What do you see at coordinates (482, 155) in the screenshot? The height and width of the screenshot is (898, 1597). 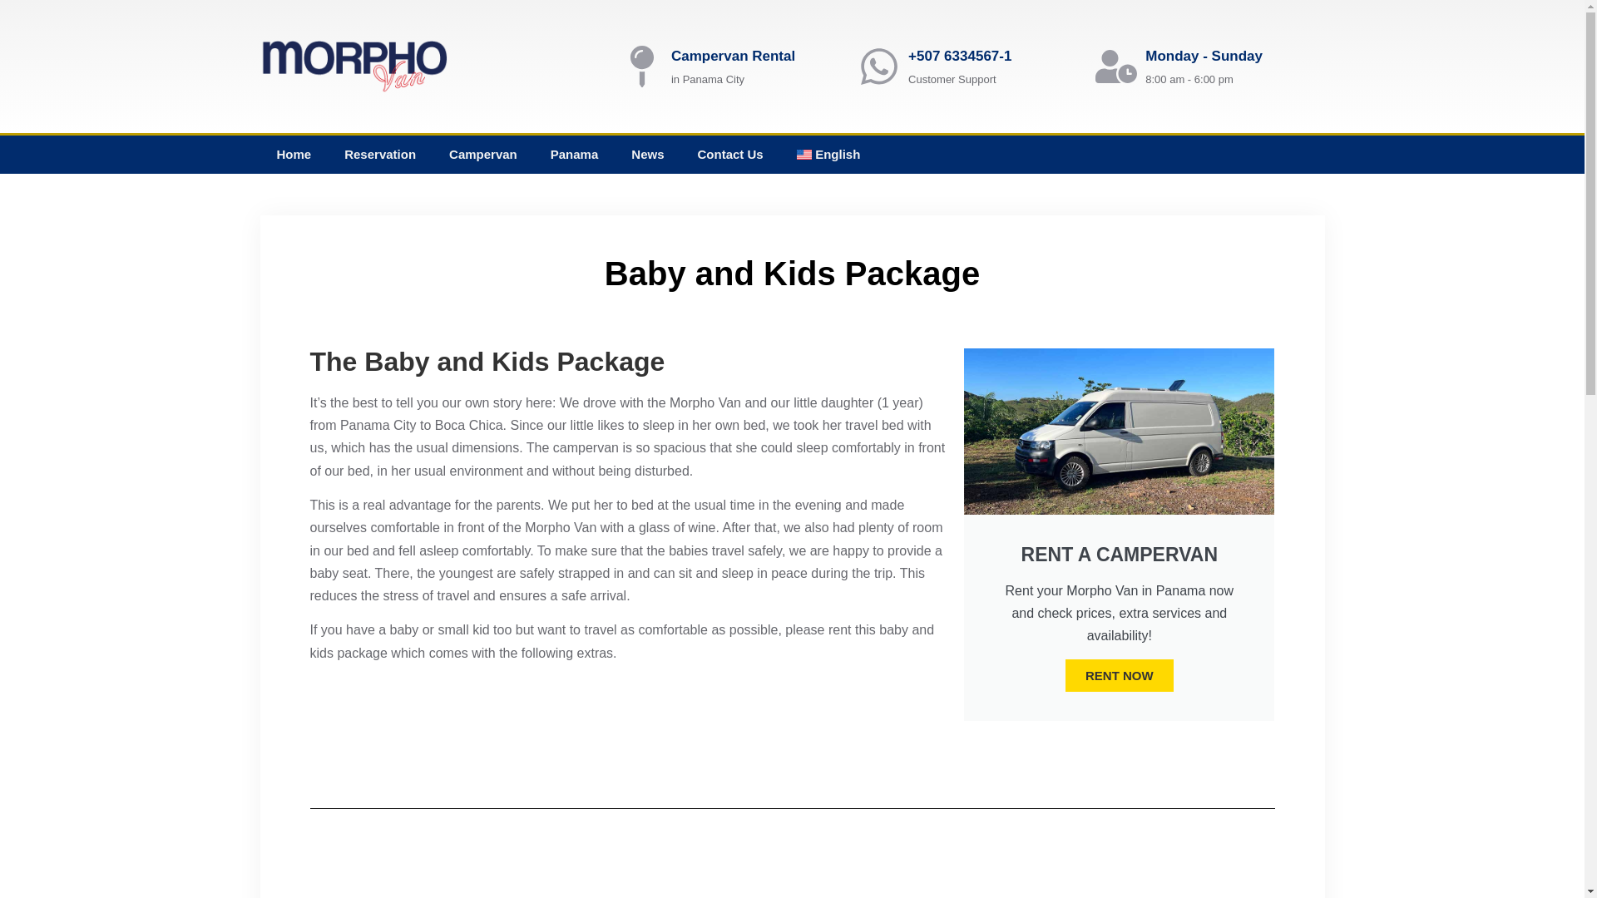 I see `Campervan` at bounding box center [482, 155].